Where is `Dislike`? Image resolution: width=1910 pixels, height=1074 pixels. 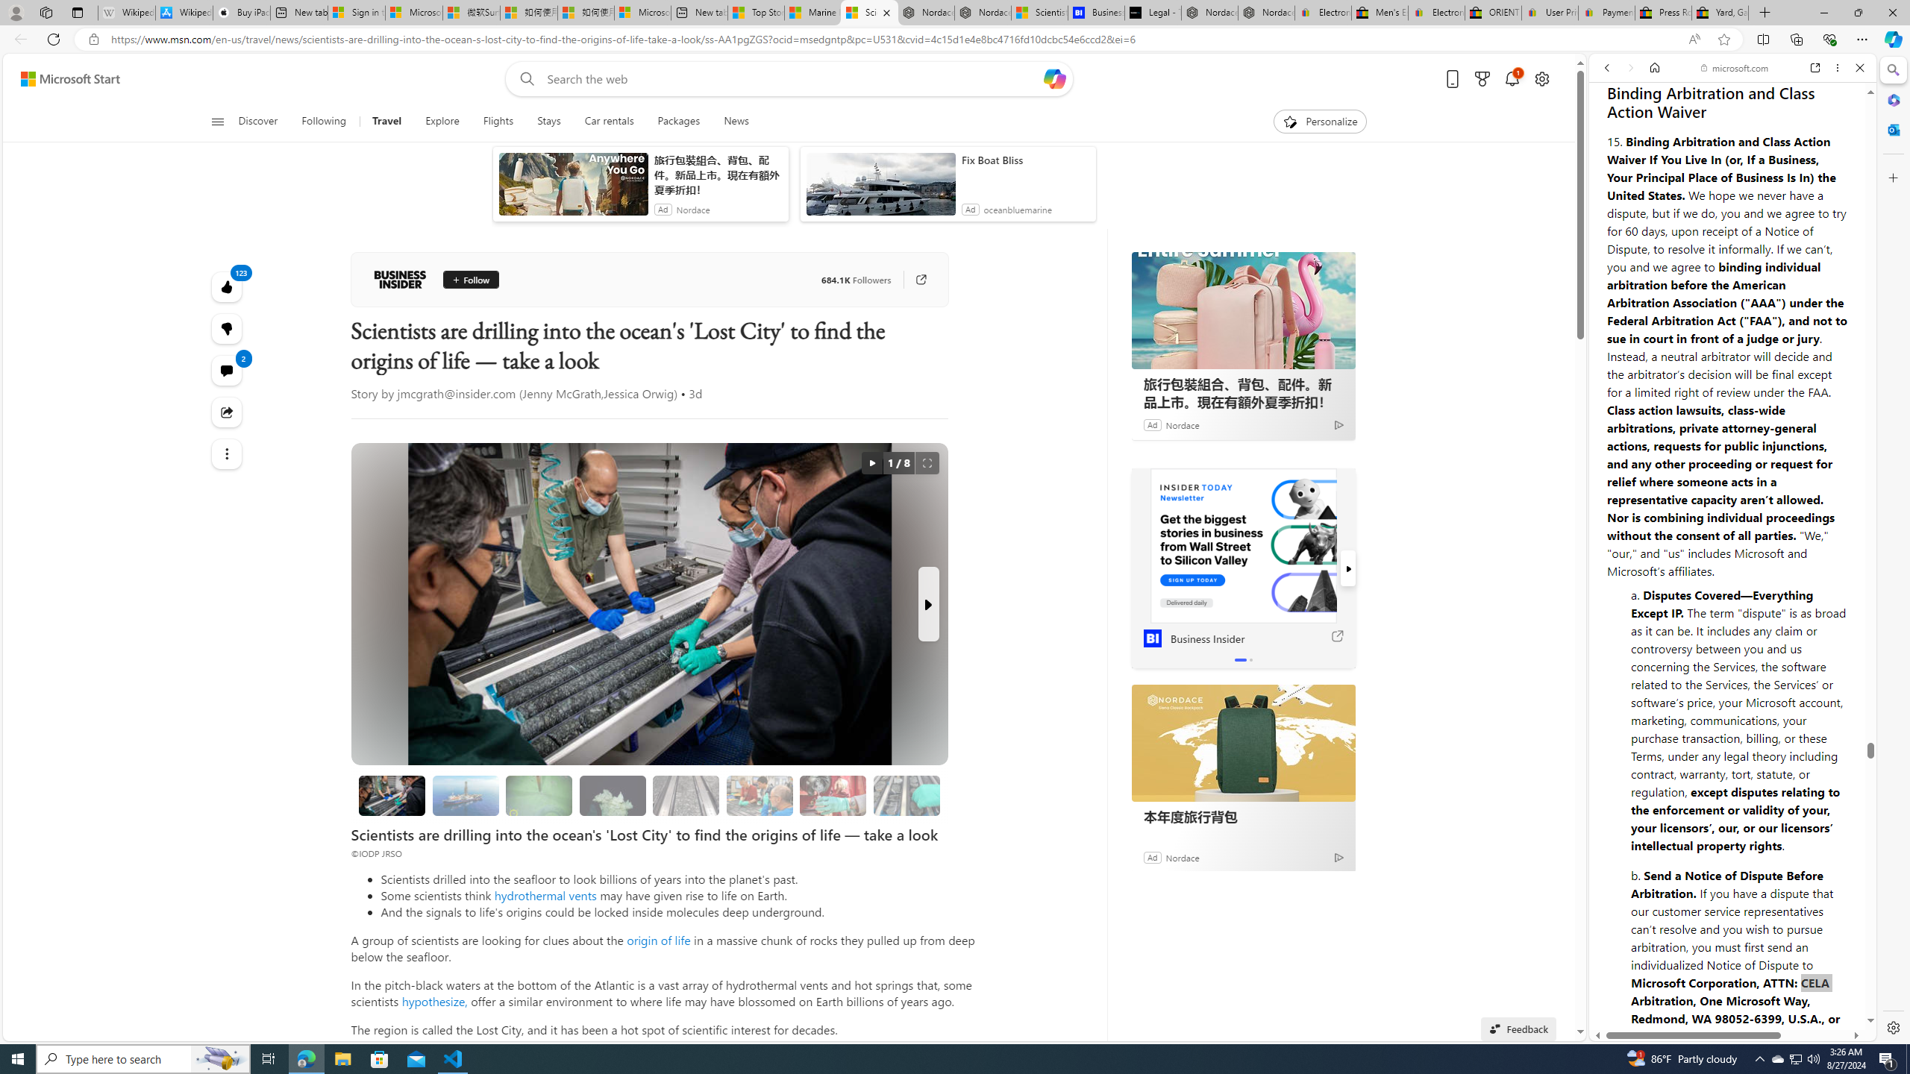
Dislike is located at coordinates (227, 328).